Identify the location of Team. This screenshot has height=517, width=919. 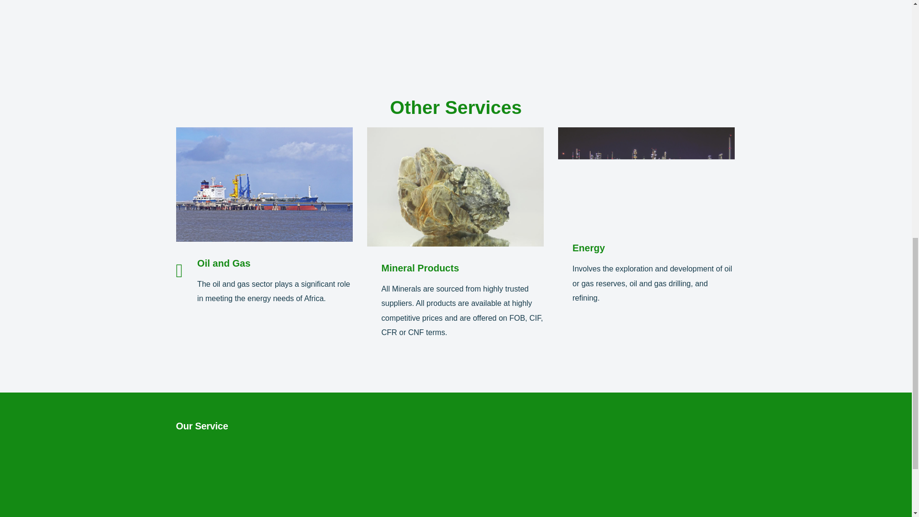
(196, 487).